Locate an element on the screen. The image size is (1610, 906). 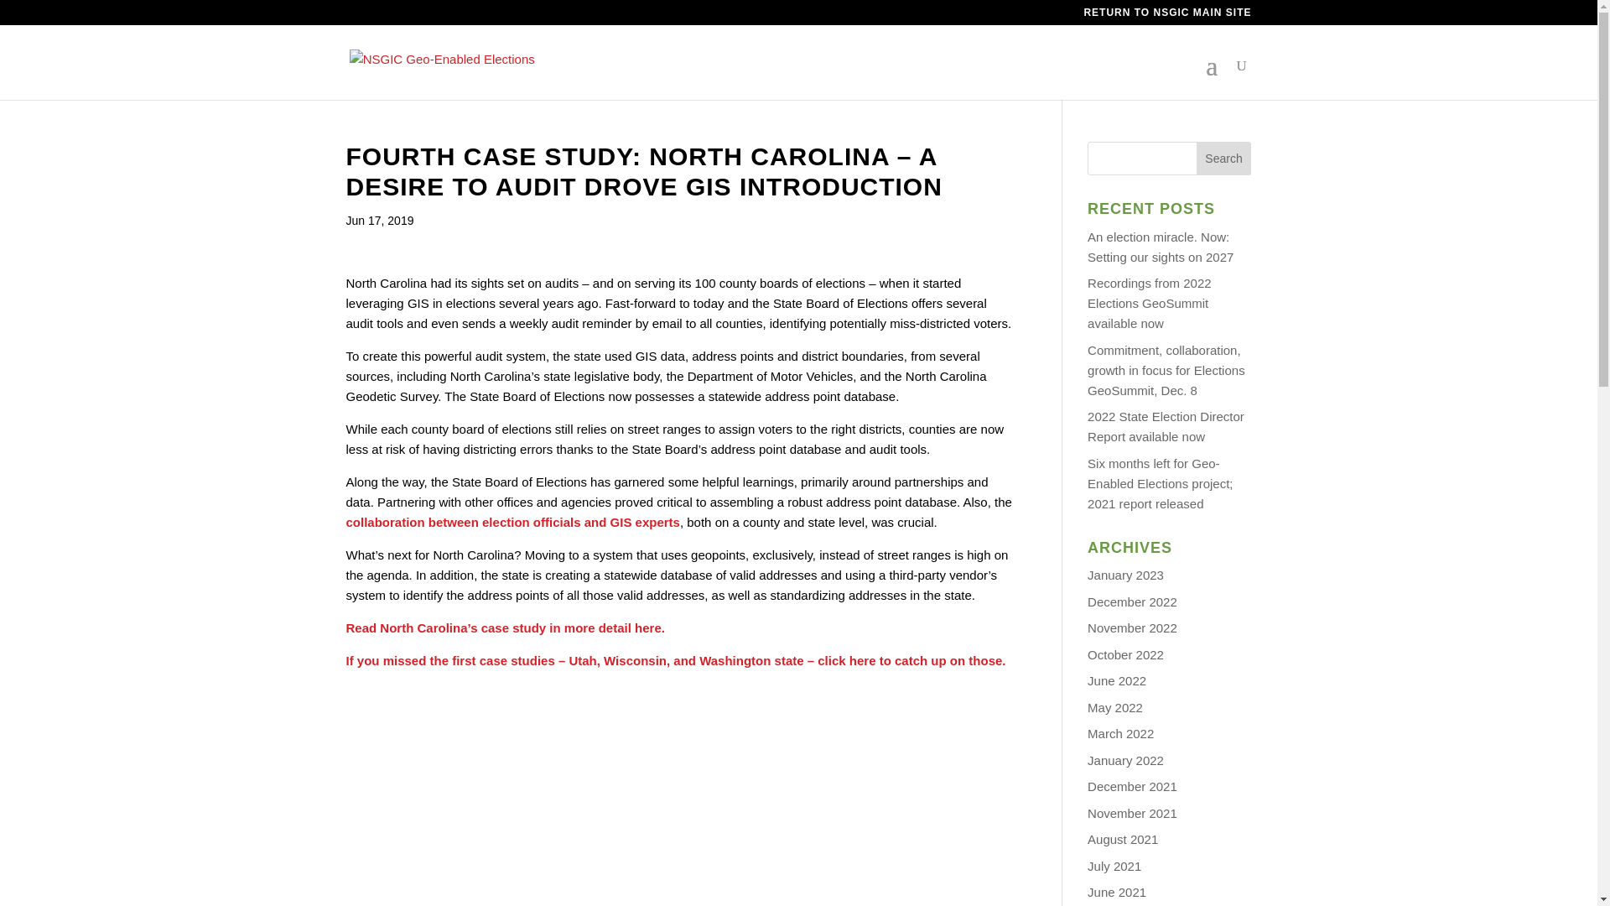
May 2022 is located at coordinates (1115, 707).